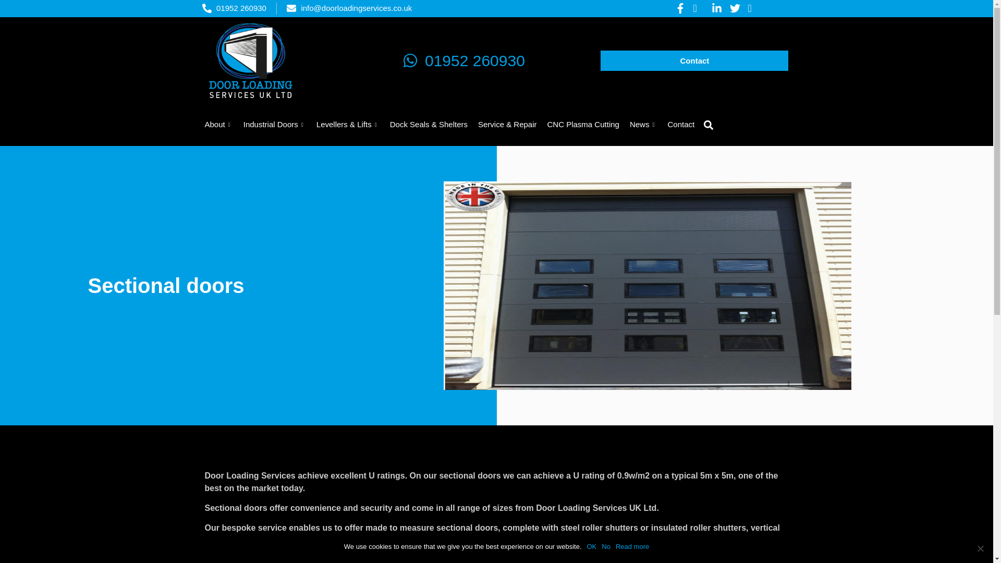 This screenshot has height=563, width=1001. I want to click on About, so click(218, 125).